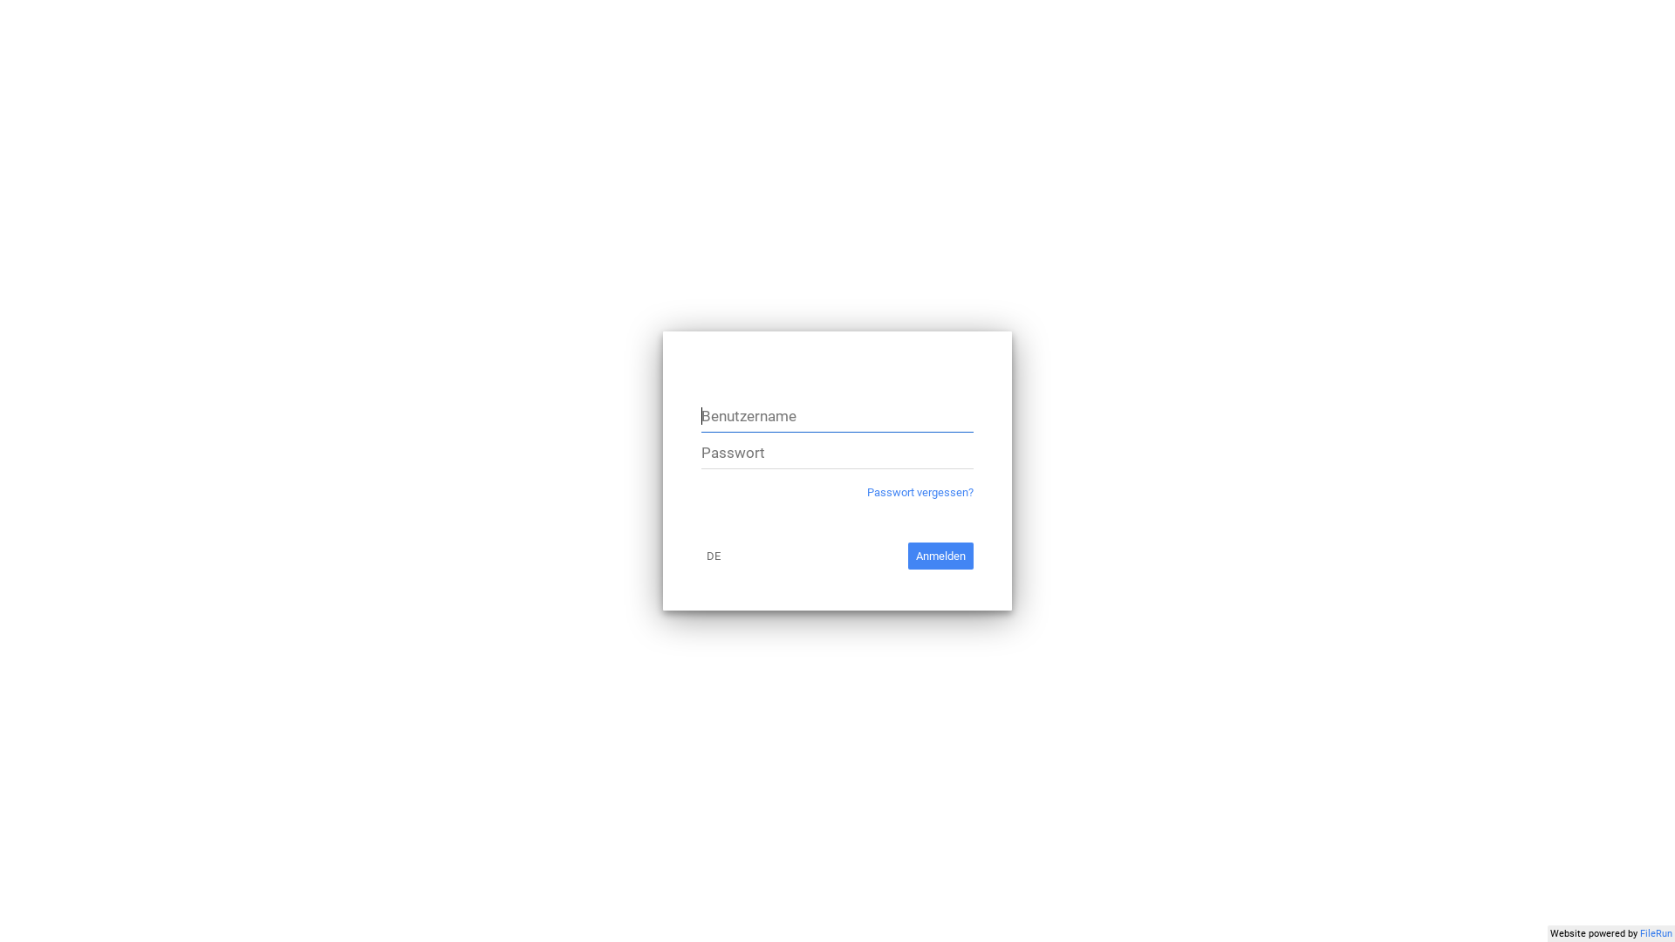 The width and height of the screenshot is (1675, 942). What do you see at coordinates (920, 492) in the screenshot?
I see `Passwort vergessen?` at bounding box center [920, 492].